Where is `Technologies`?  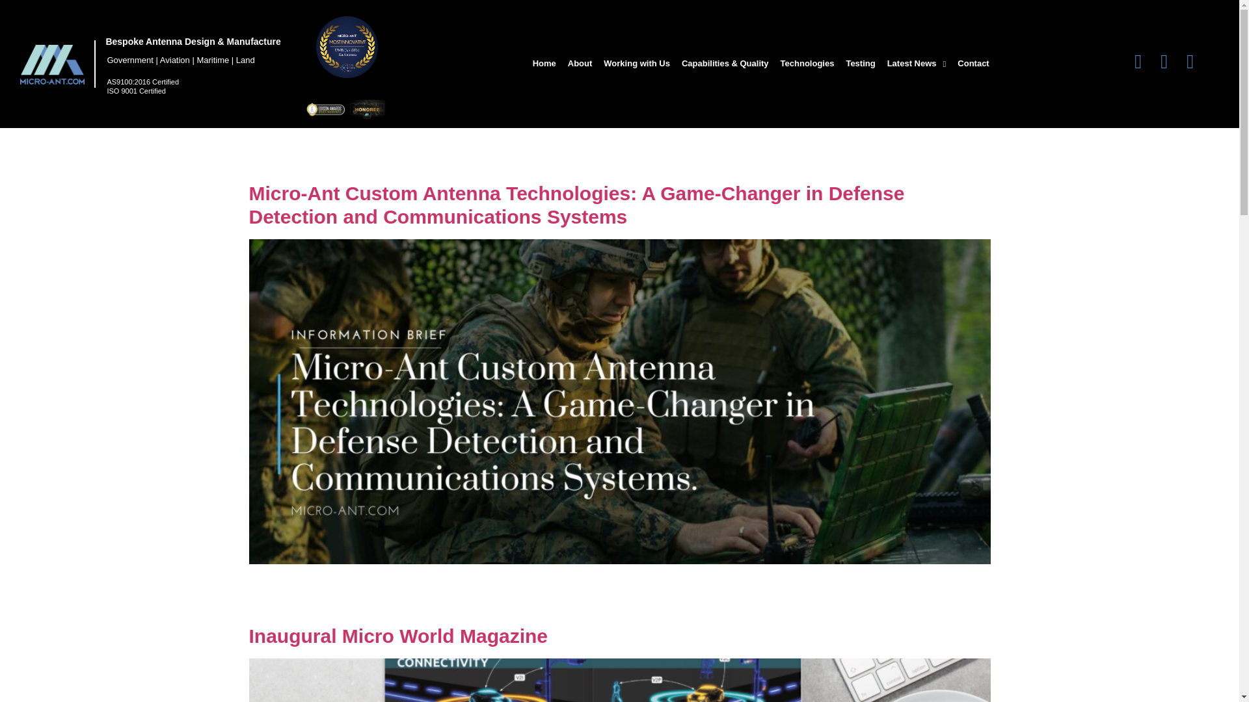 Technologies is located at coordinates (807, 63).